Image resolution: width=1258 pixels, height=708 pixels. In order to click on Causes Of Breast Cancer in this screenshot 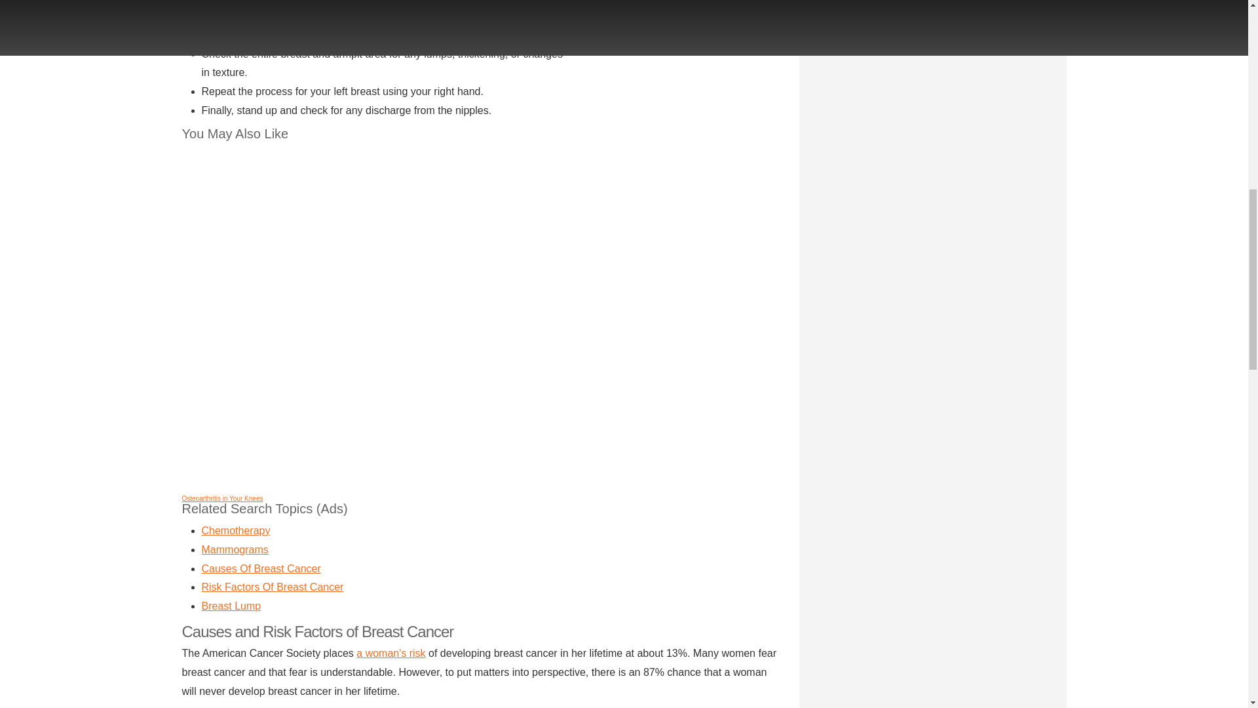, I will do `click(261, 568)`.